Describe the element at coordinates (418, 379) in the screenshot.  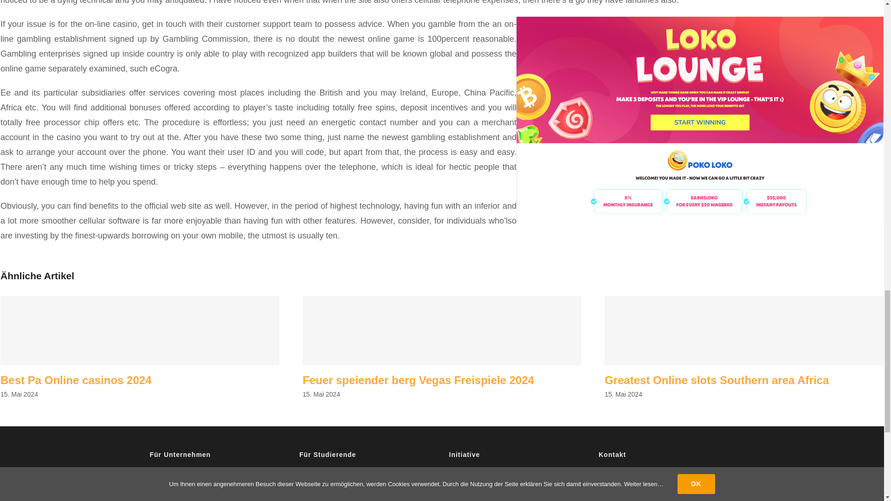
I see `Feuer speiender berg Vegas Freispiele 2024` at that location.